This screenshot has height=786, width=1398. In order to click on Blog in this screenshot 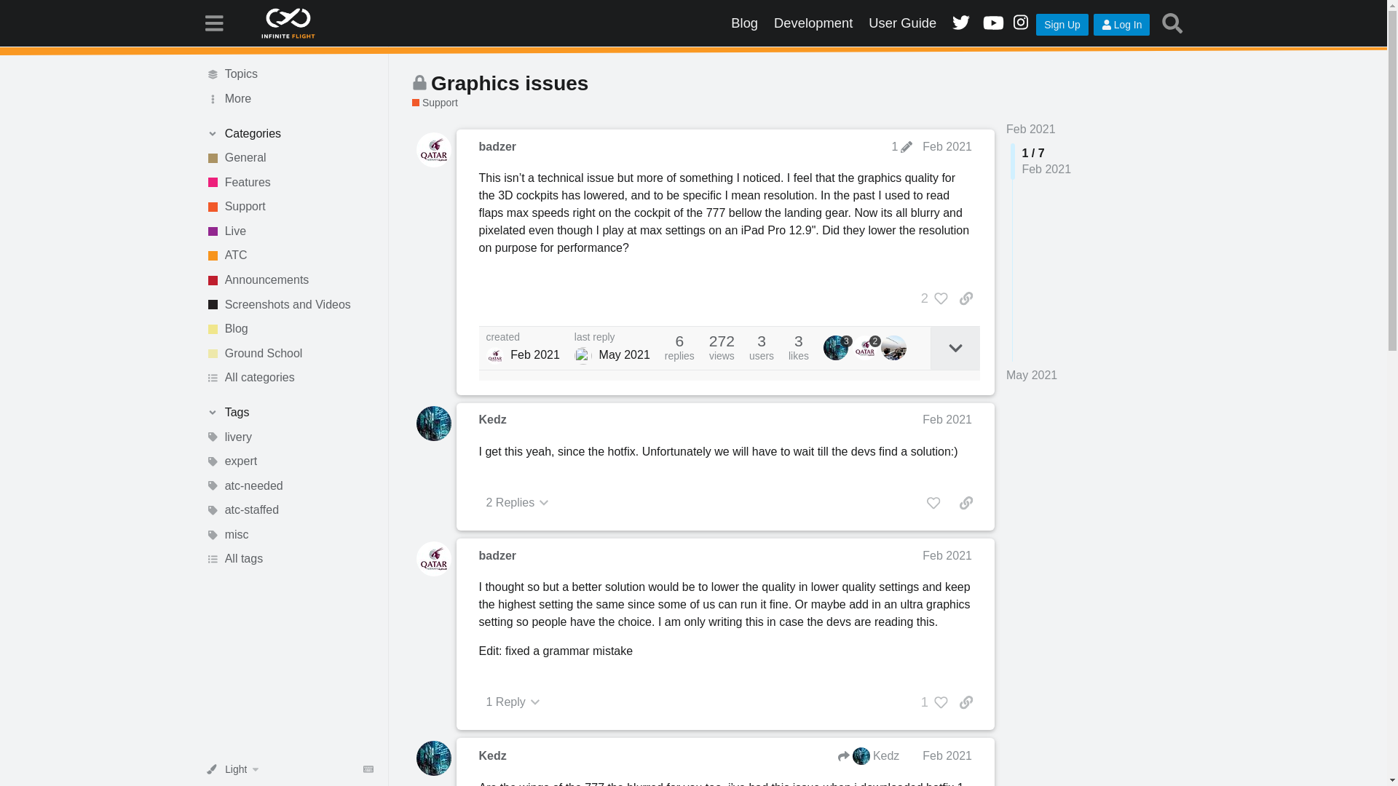, I will do `click(744, 23)`.